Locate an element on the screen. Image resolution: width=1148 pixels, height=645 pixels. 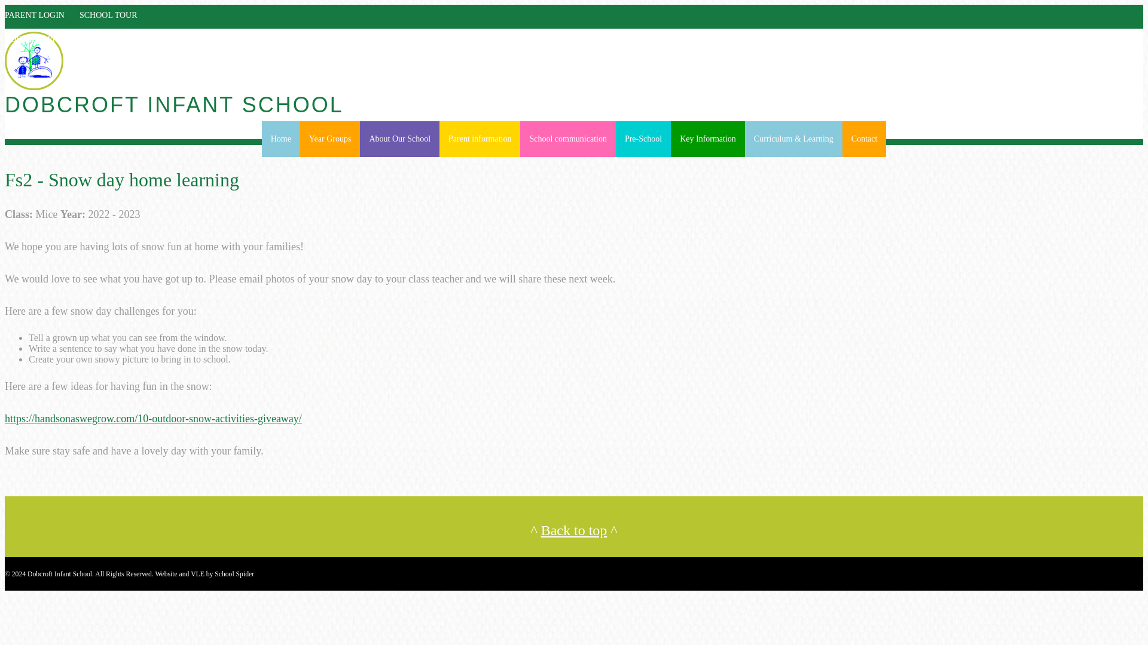
Pre-School is located at coordinates (643, 139).